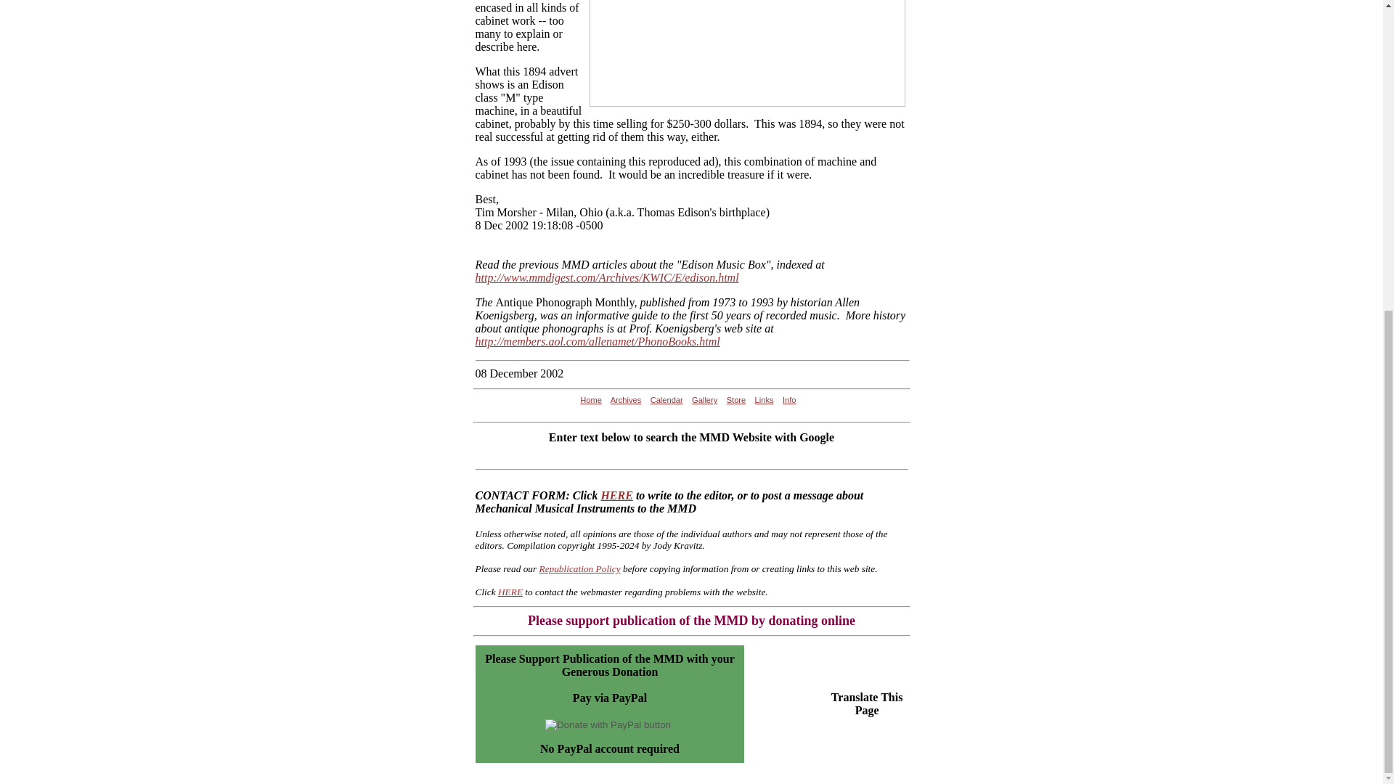  I want to click on Store, so click(736, 400).